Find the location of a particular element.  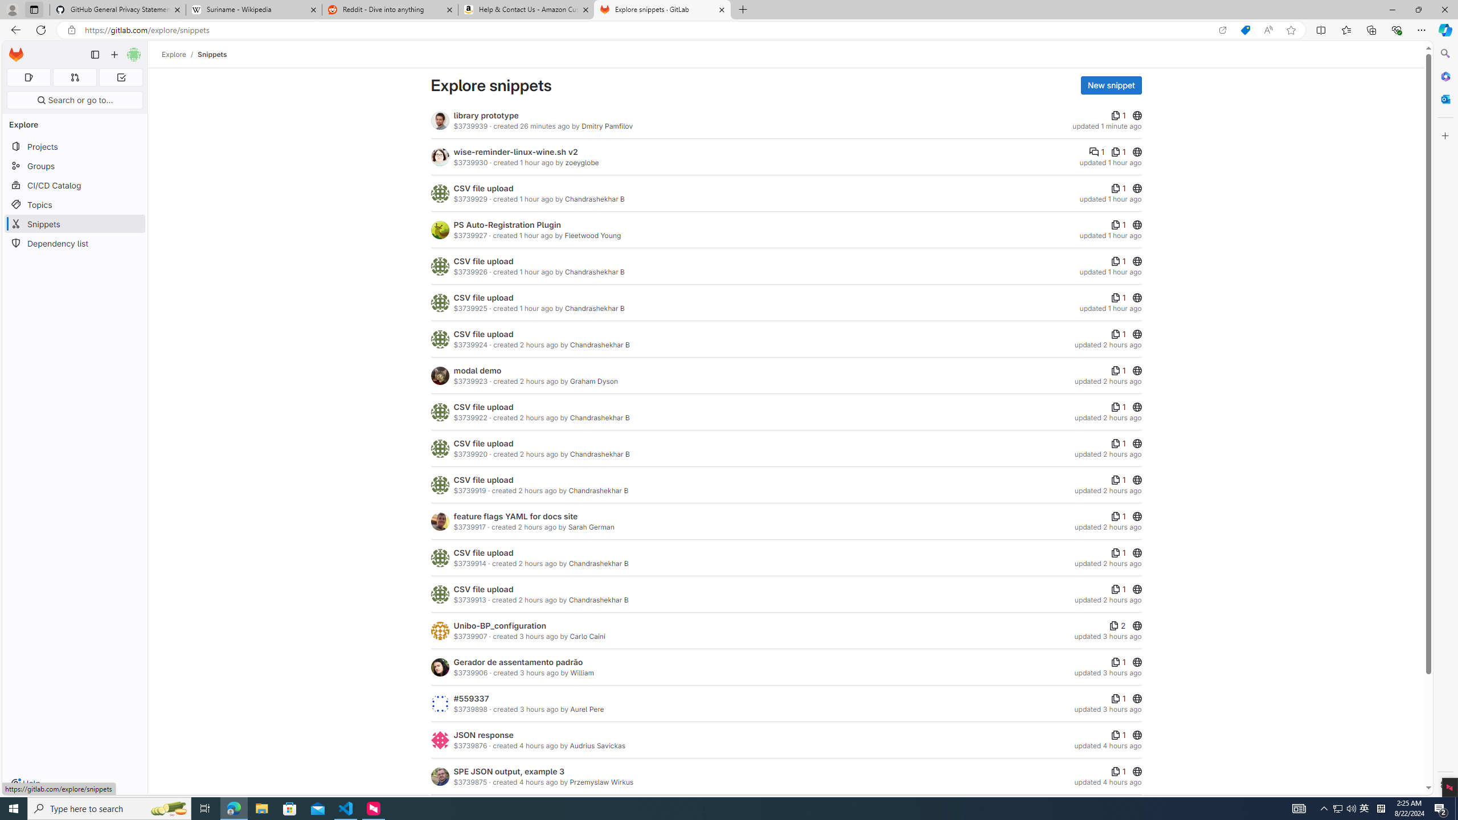

JSON response is located at coordinates (483, 735).